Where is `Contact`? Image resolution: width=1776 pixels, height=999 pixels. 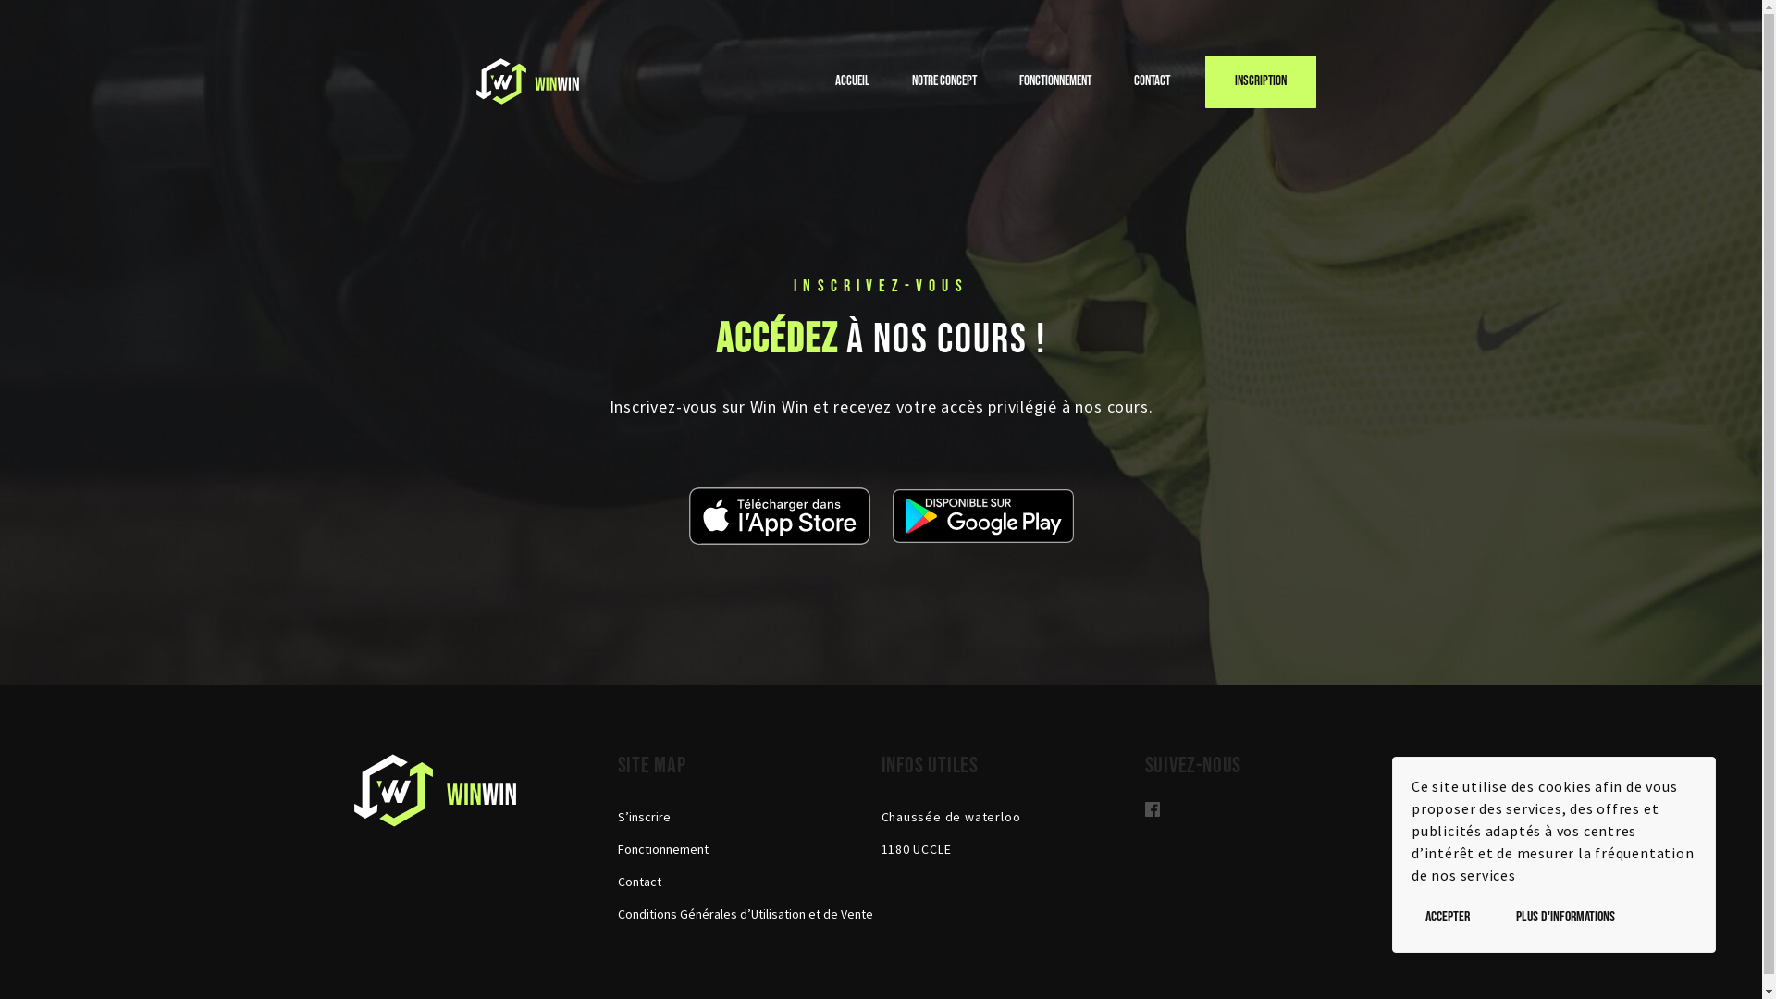 Contact is located at coordinates (1153, 81).